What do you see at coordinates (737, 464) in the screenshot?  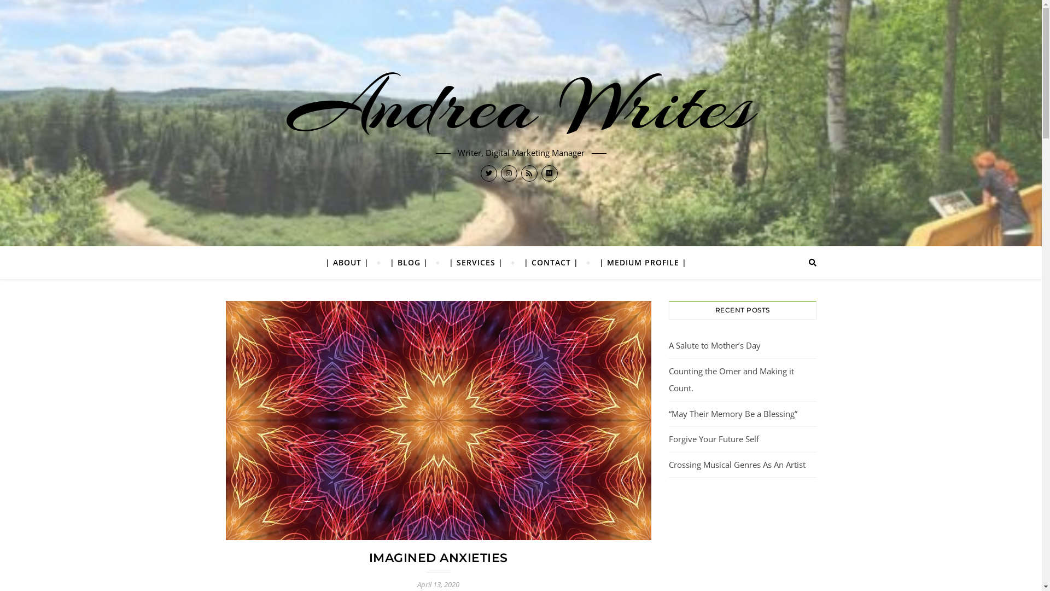 I see `Crossing Musical Genres As An Artist` at bounding box center [737, 464].